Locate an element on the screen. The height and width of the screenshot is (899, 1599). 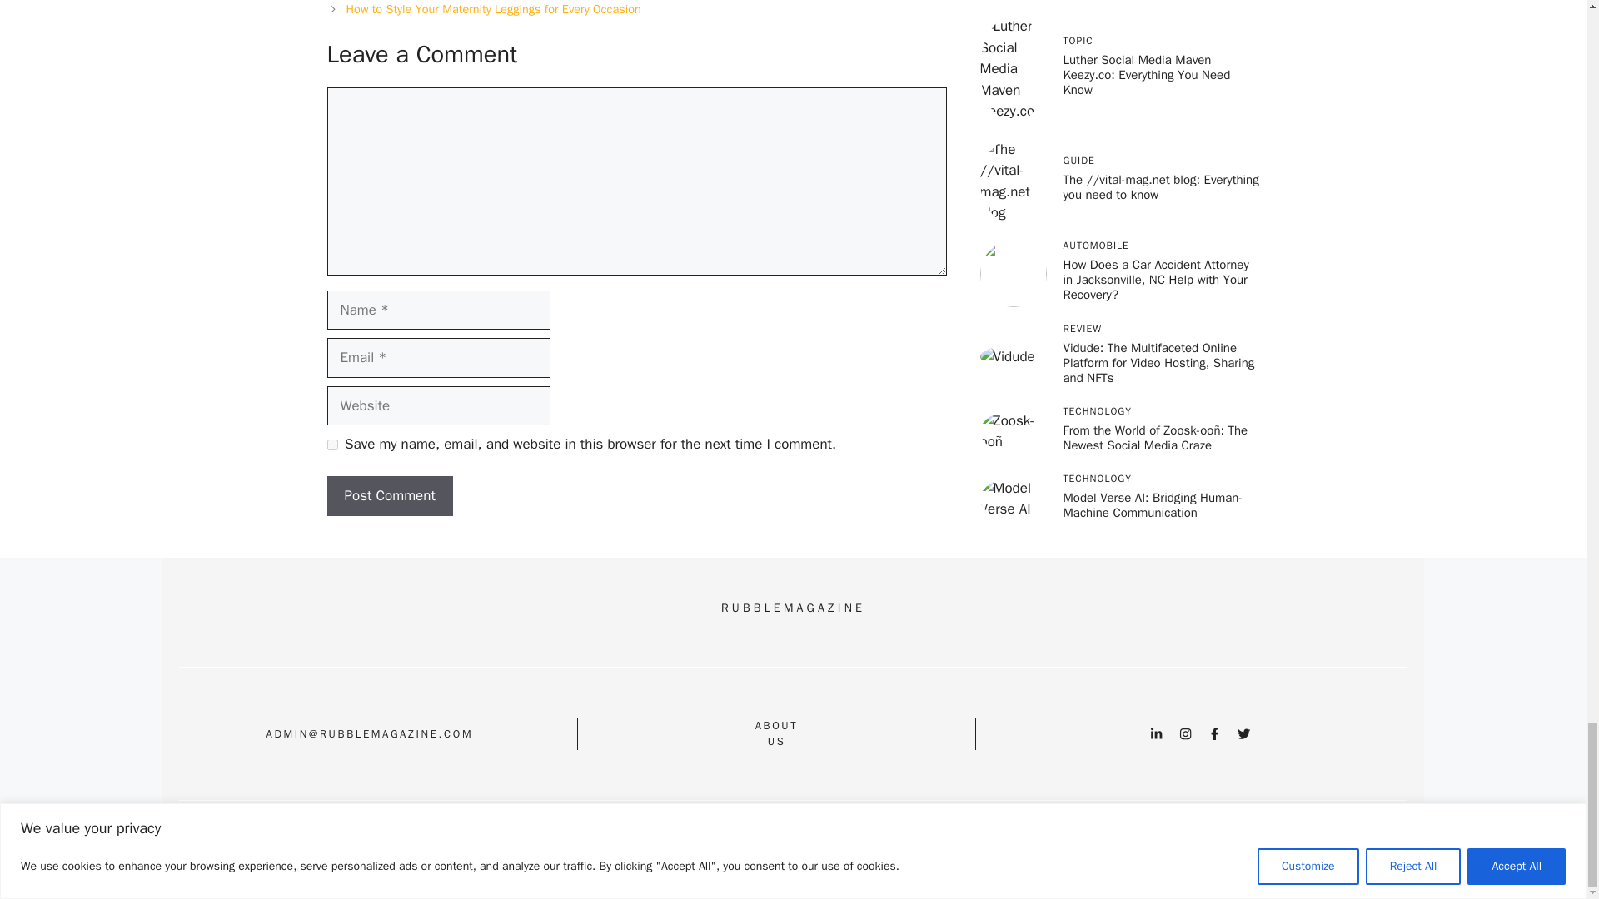
Post Comment is located at coordinates (389, 496).